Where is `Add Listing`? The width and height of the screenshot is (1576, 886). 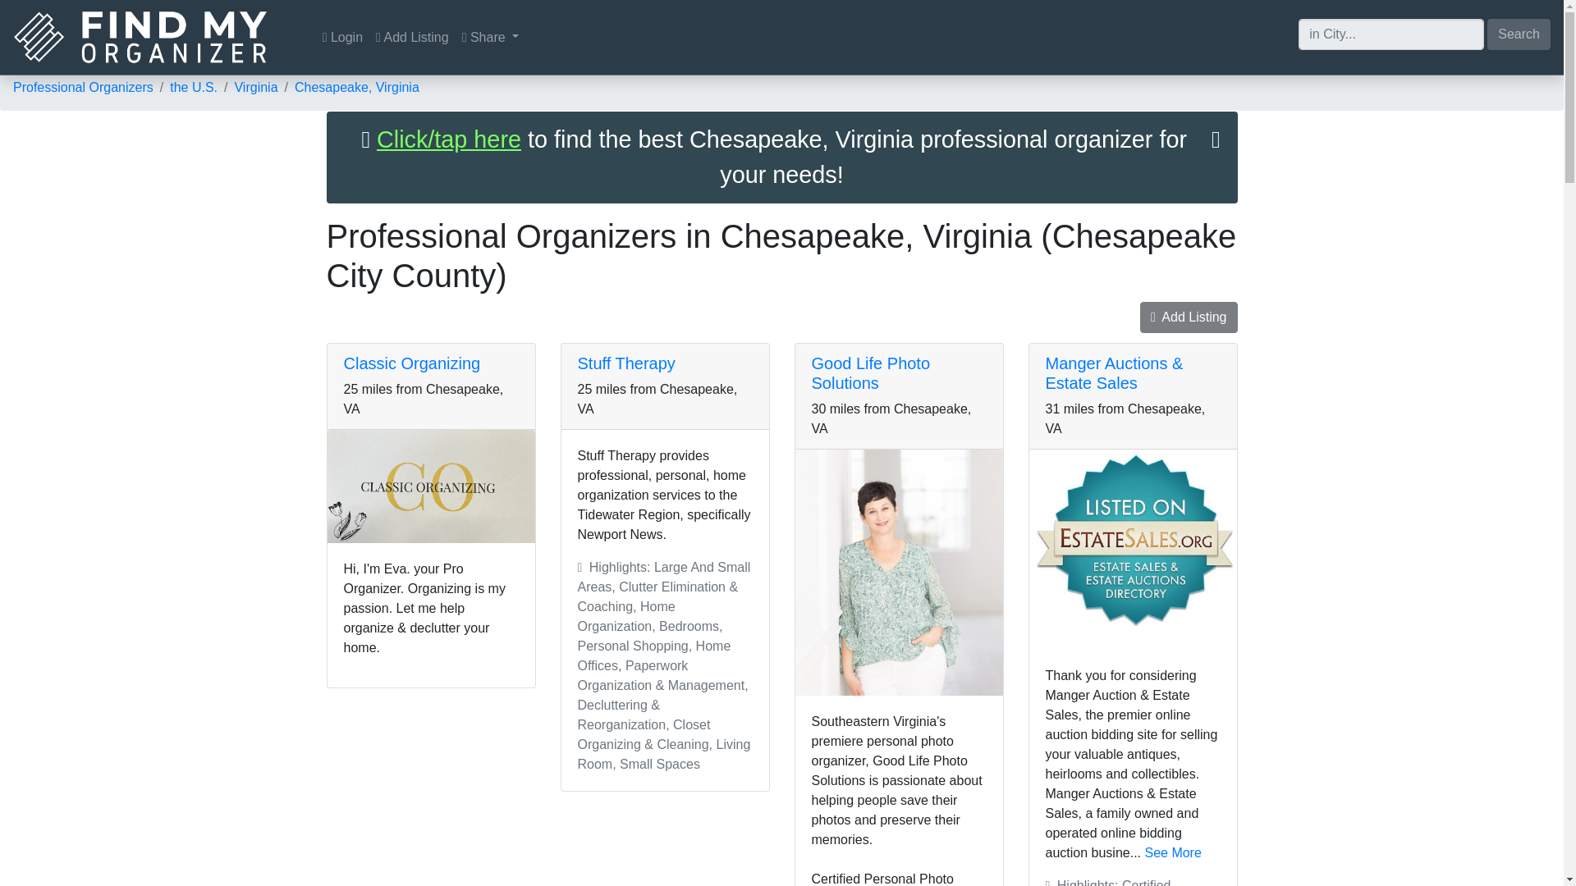
Add Listing is located at coordinates (1189, 317).